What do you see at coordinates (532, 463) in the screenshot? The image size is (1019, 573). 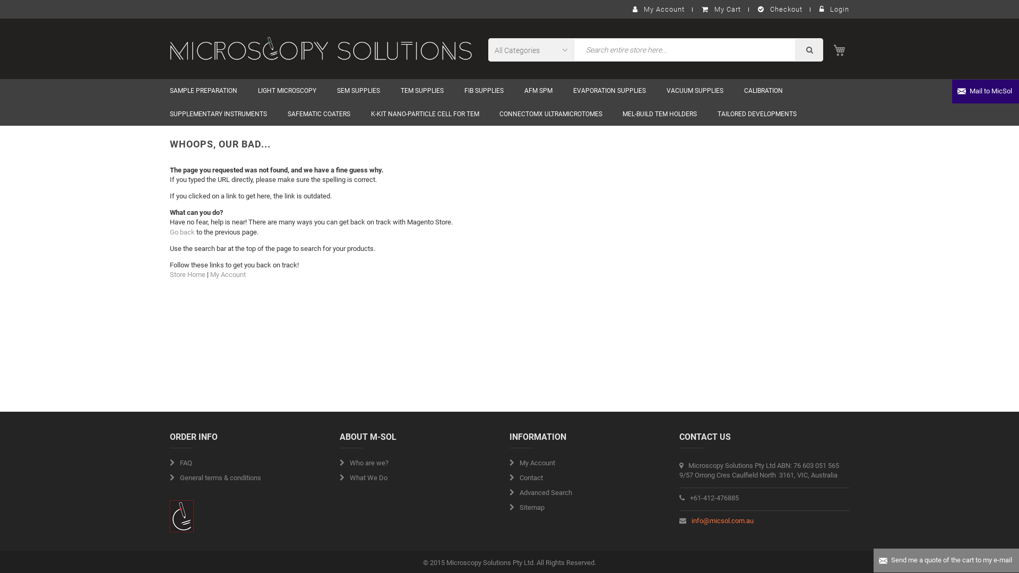 I see `My Account` at bounding box center [532, 463].